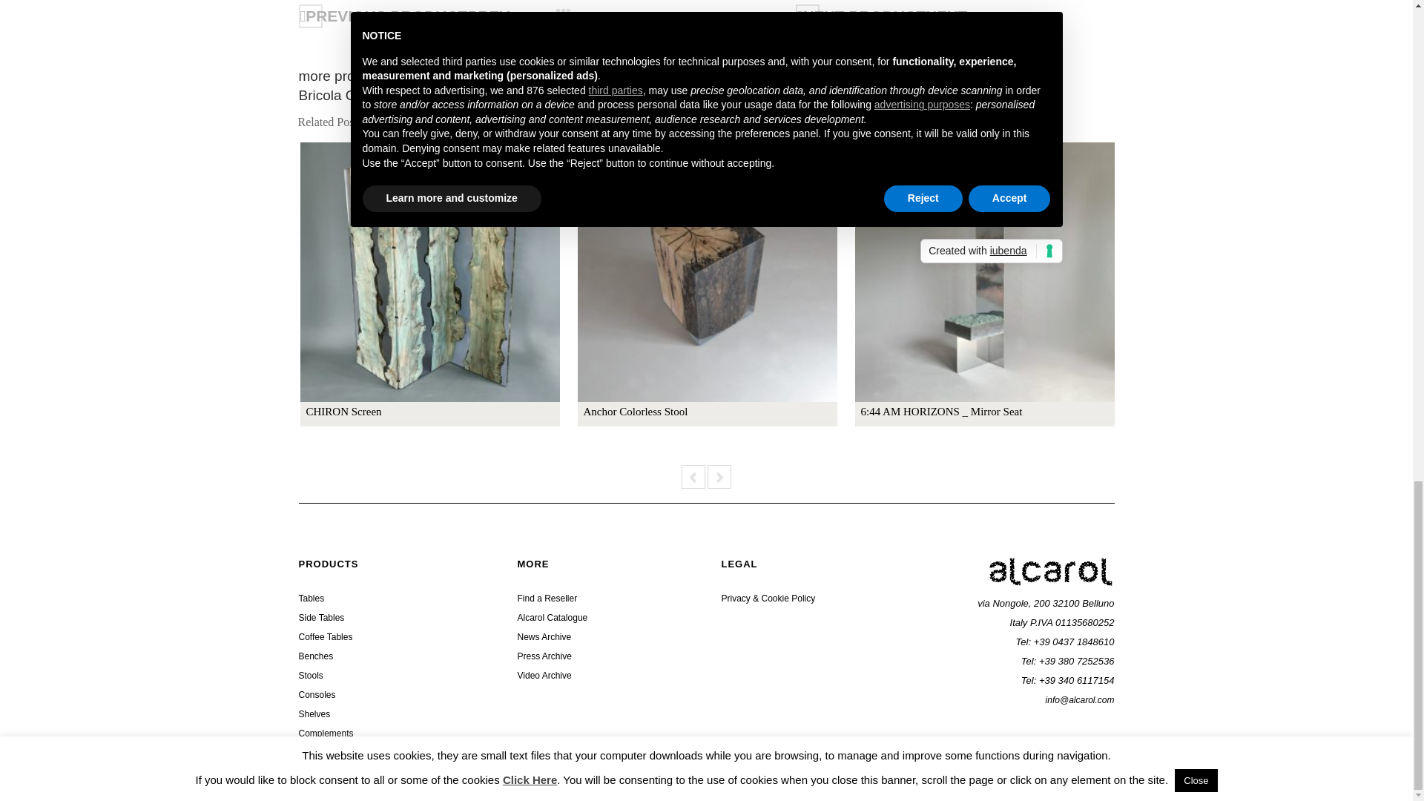 This screenshot has height=801, width=1424. I want to click on Alcarol side tables, so click(320, 618).